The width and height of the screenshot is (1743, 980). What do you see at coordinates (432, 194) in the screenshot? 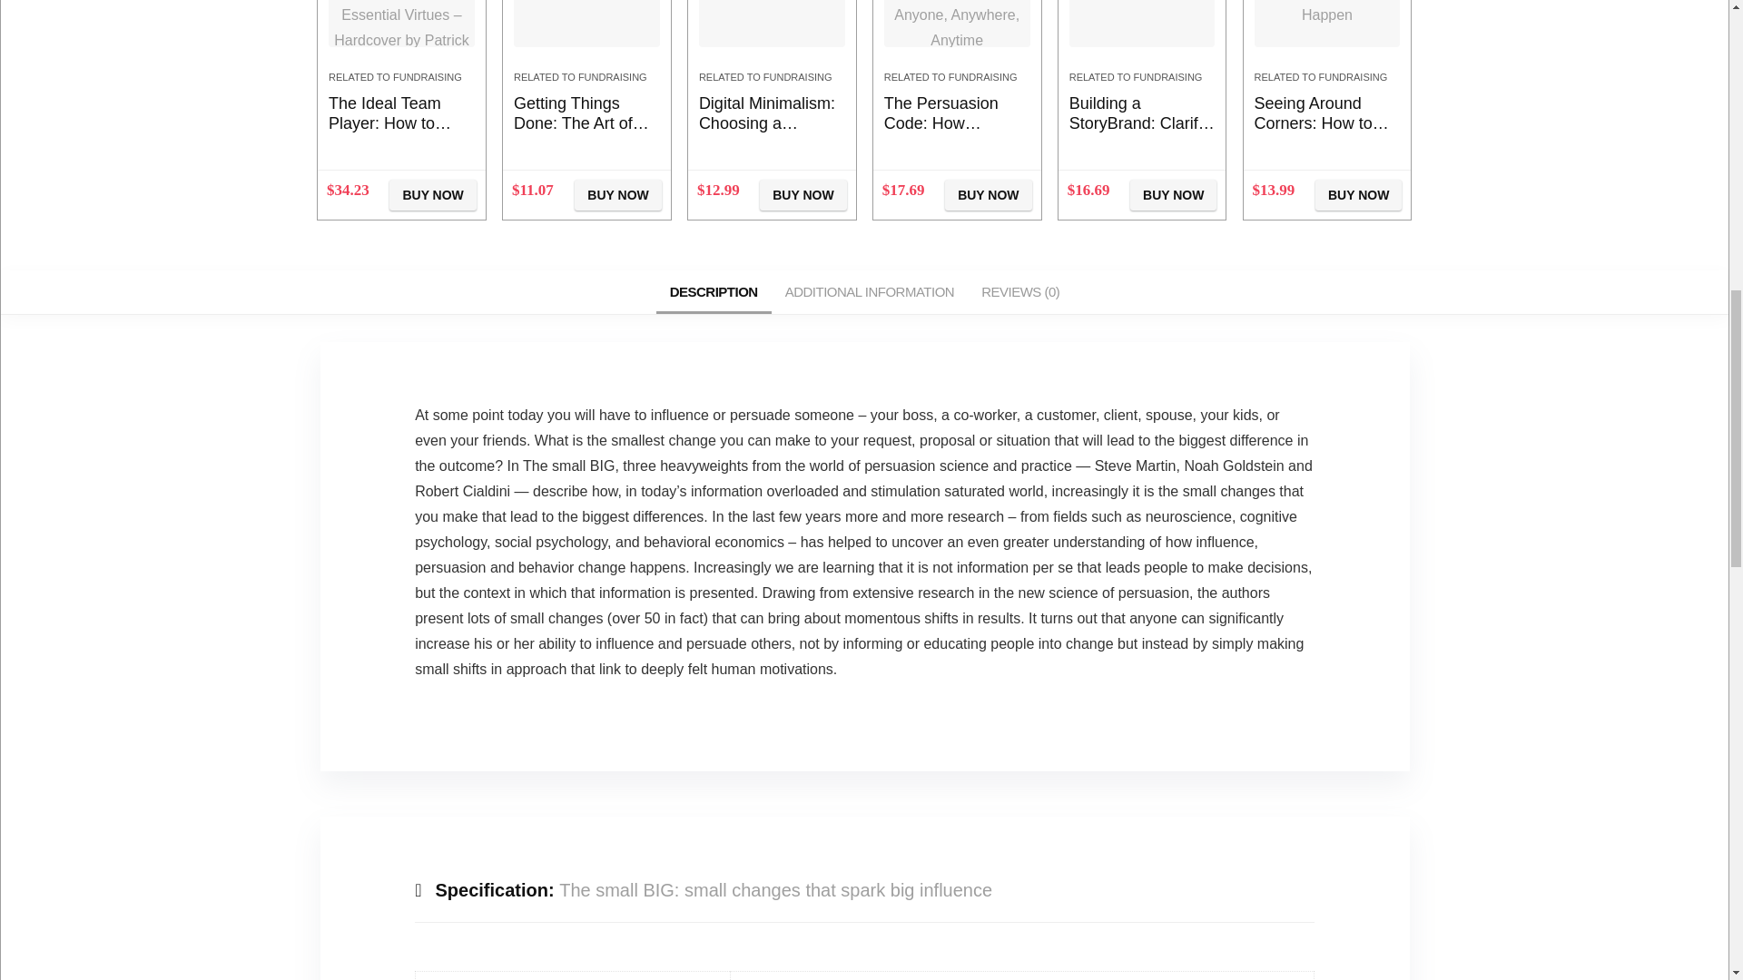
I see `BUY NOW` at bounding box center [432, 194].